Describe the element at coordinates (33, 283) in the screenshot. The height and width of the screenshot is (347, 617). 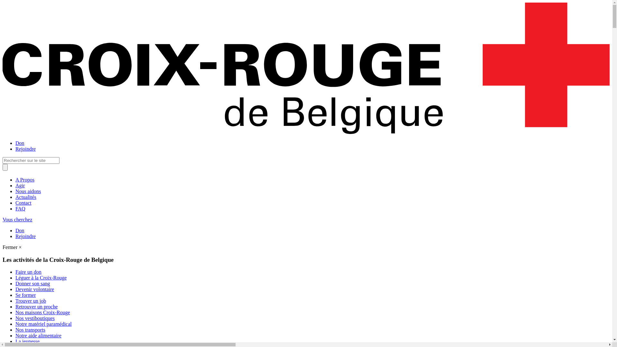
I see `Donner son sang` at that location.